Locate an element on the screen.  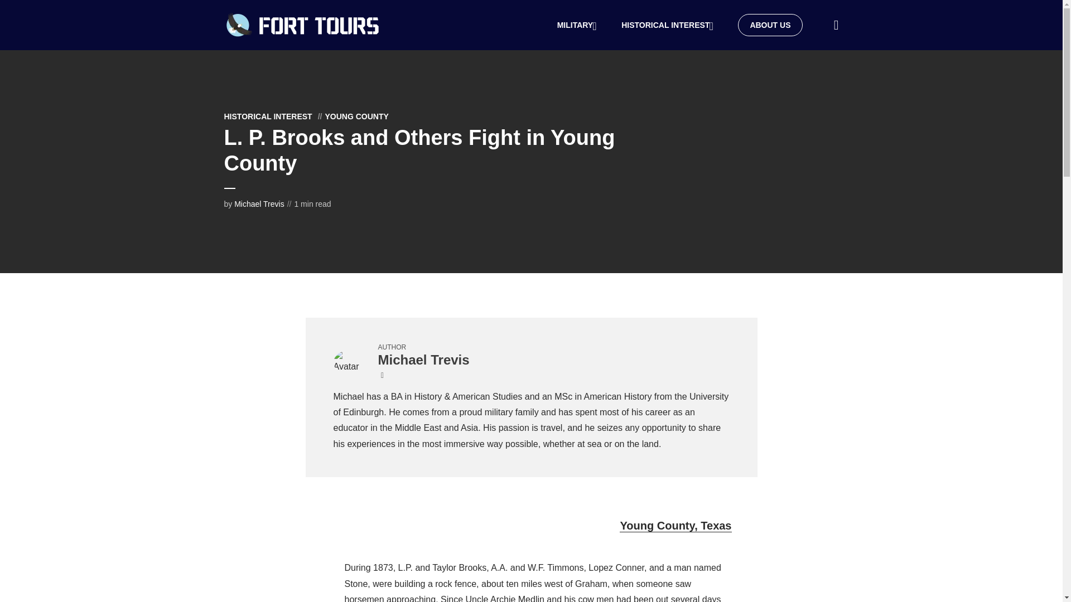
MILITARY is located at coordinates (578, 25).